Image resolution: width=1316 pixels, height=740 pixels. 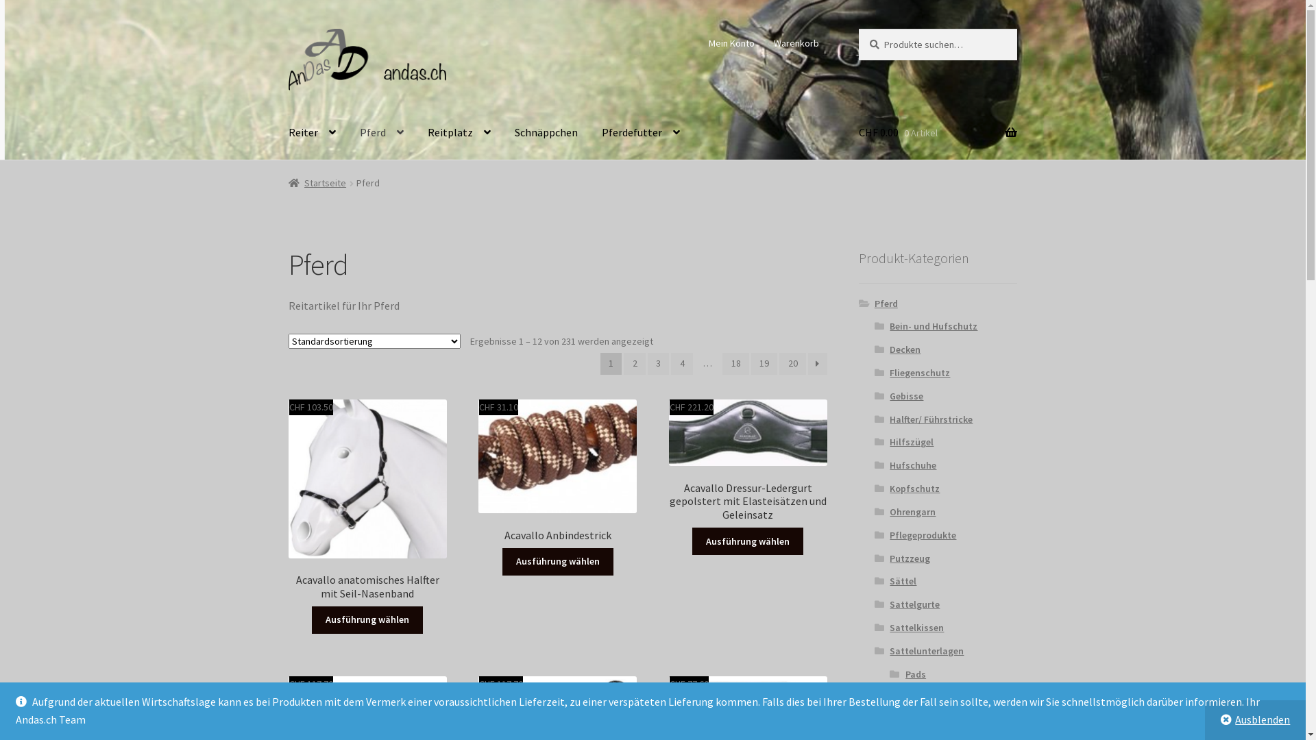 What do you see at coordinates (792, 364) in the screenshot?
I see `20` at bounding box center [792, 364].